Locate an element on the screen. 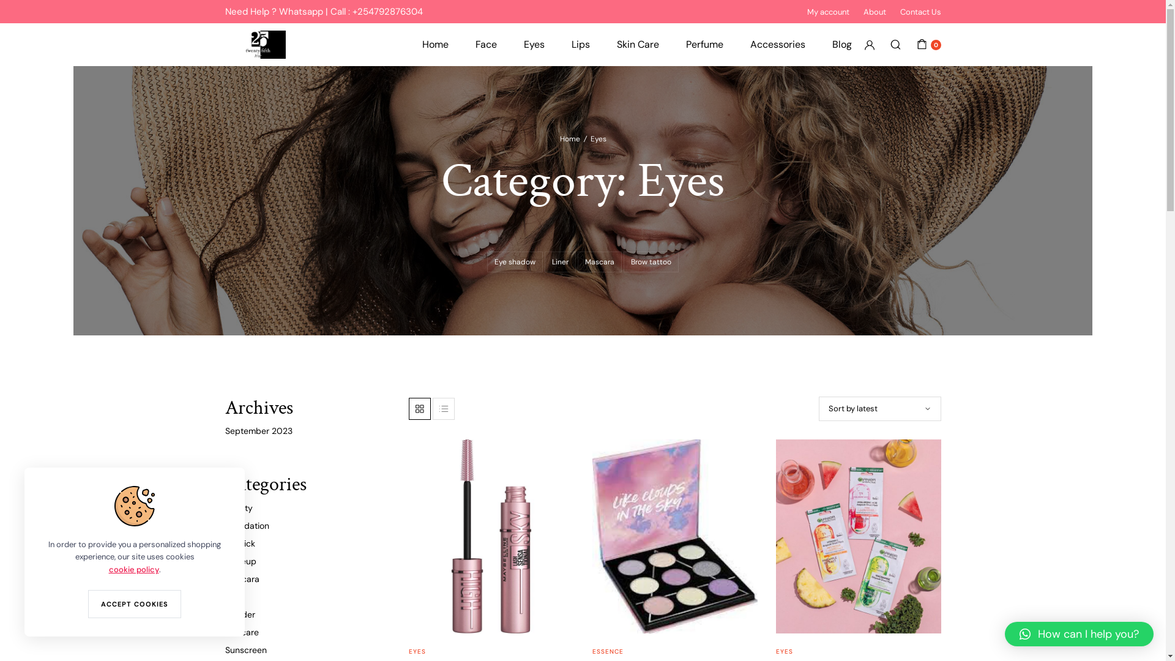 This screenshot has width=1175, height=661. Perfume is located at coordinates (704, 45).